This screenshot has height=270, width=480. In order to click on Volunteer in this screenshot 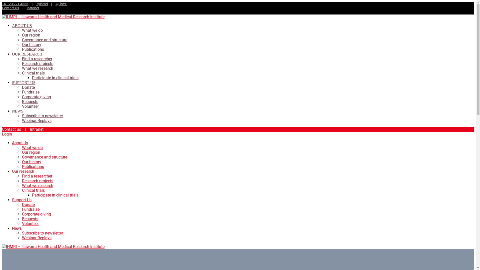, I will do `click(30, 223)`.